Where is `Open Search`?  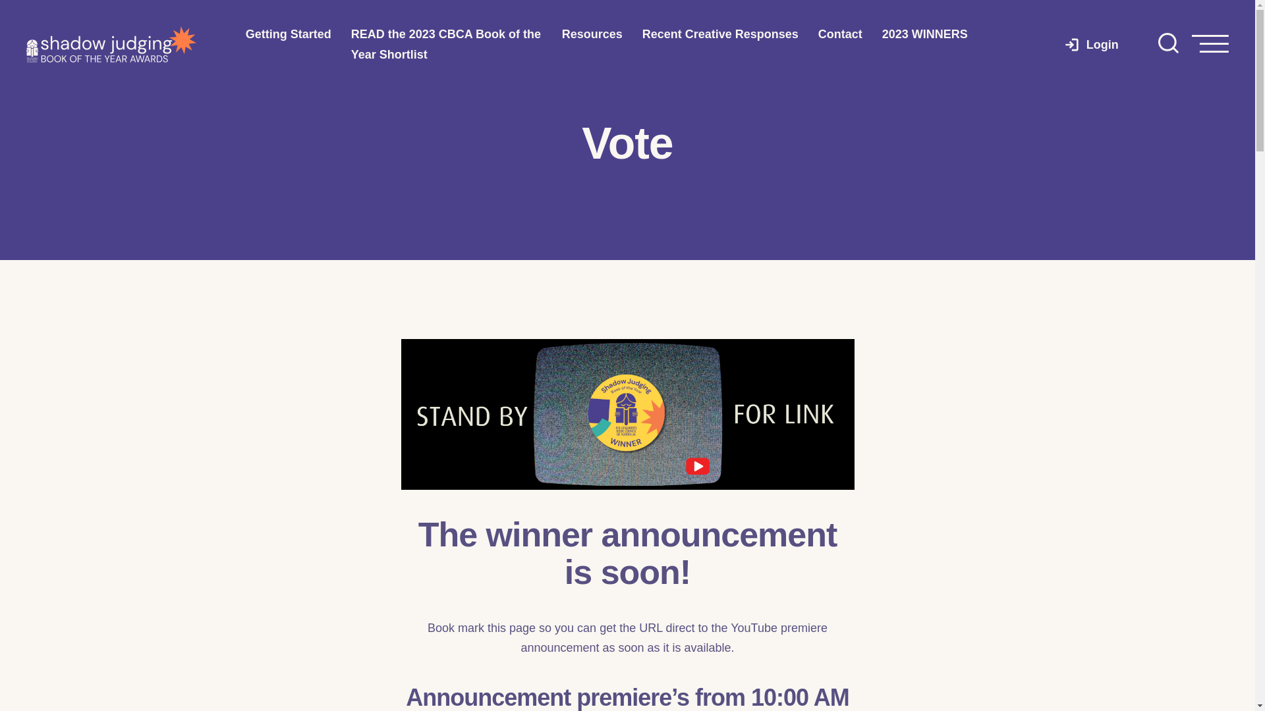 Open Search is located at coordinates (1169, 44).